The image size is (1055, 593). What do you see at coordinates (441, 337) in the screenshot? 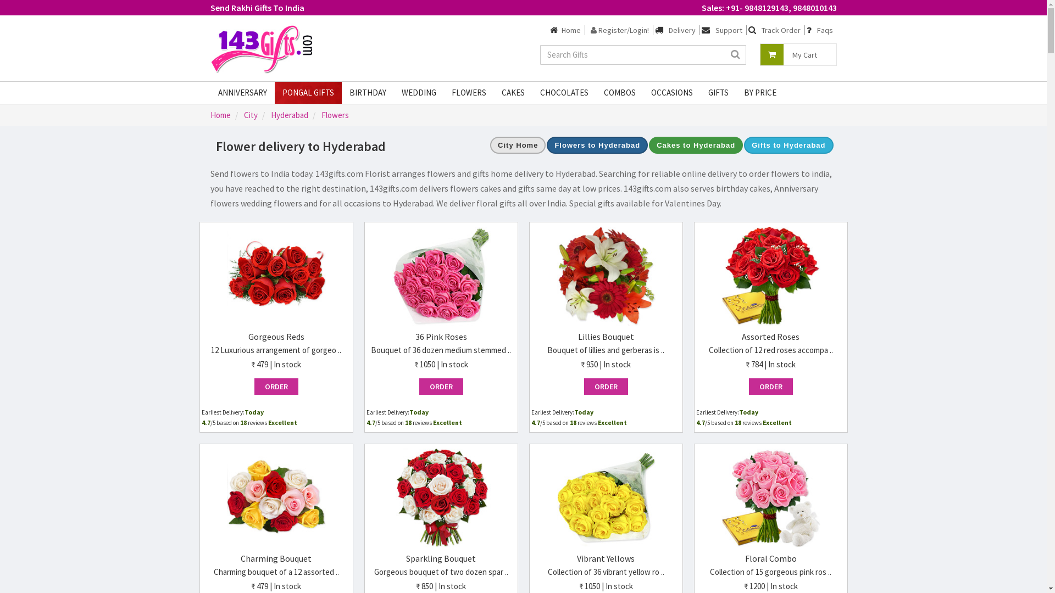
I see `36 Pink Roses` at bounding box center [441, 337].